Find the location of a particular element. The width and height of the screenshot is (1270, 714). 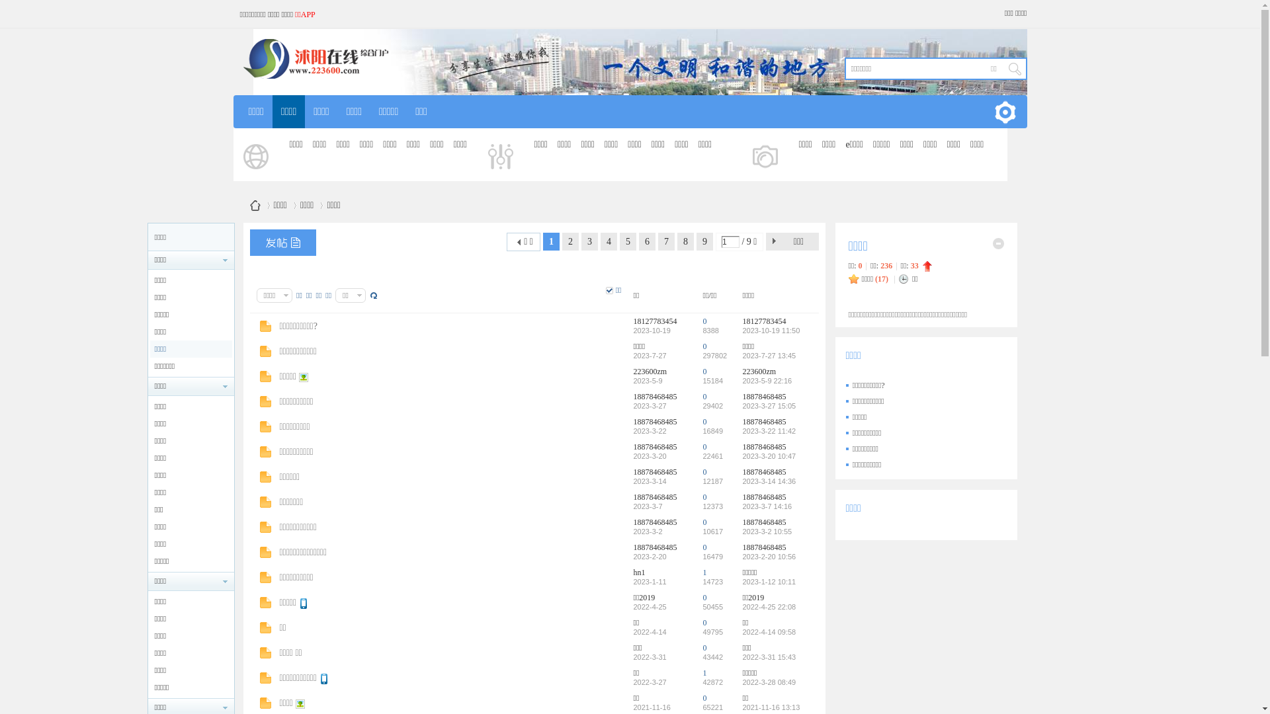

2023-3-22 11:42 is located at coordinates (769, 431).